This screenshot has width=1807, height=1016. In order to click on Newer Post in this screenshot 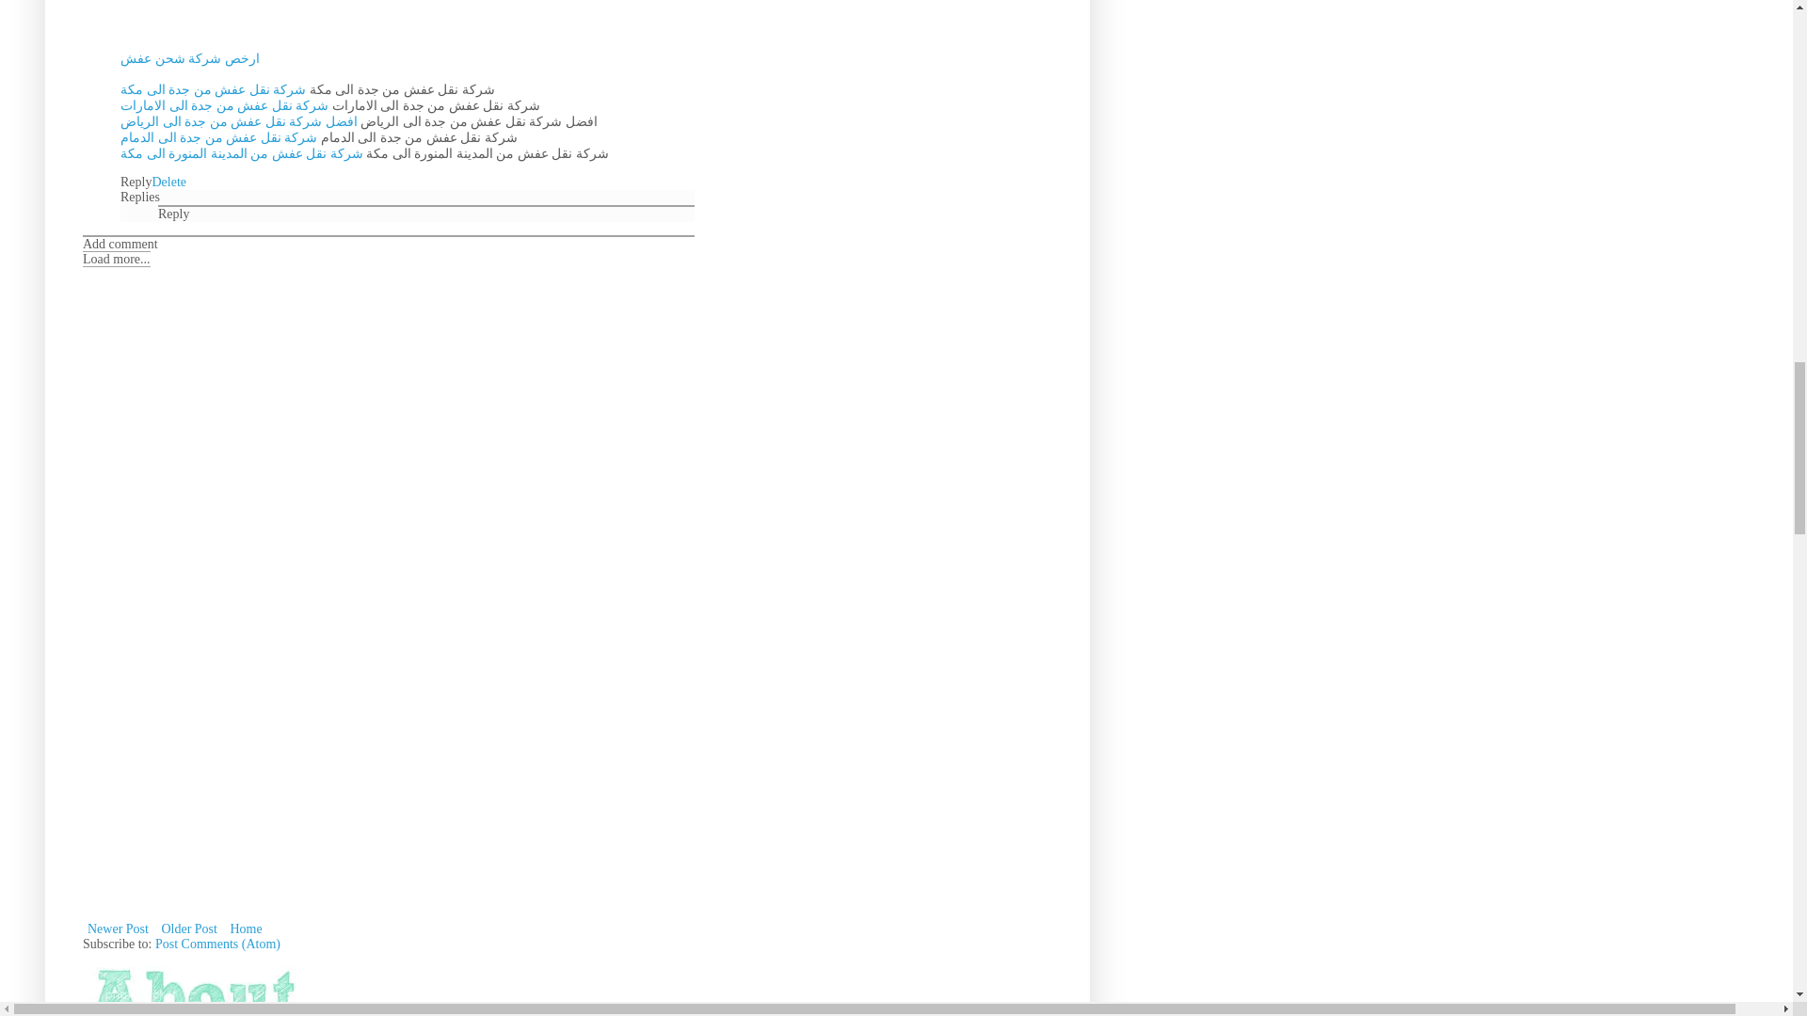, I will do `click(119, 929)`.